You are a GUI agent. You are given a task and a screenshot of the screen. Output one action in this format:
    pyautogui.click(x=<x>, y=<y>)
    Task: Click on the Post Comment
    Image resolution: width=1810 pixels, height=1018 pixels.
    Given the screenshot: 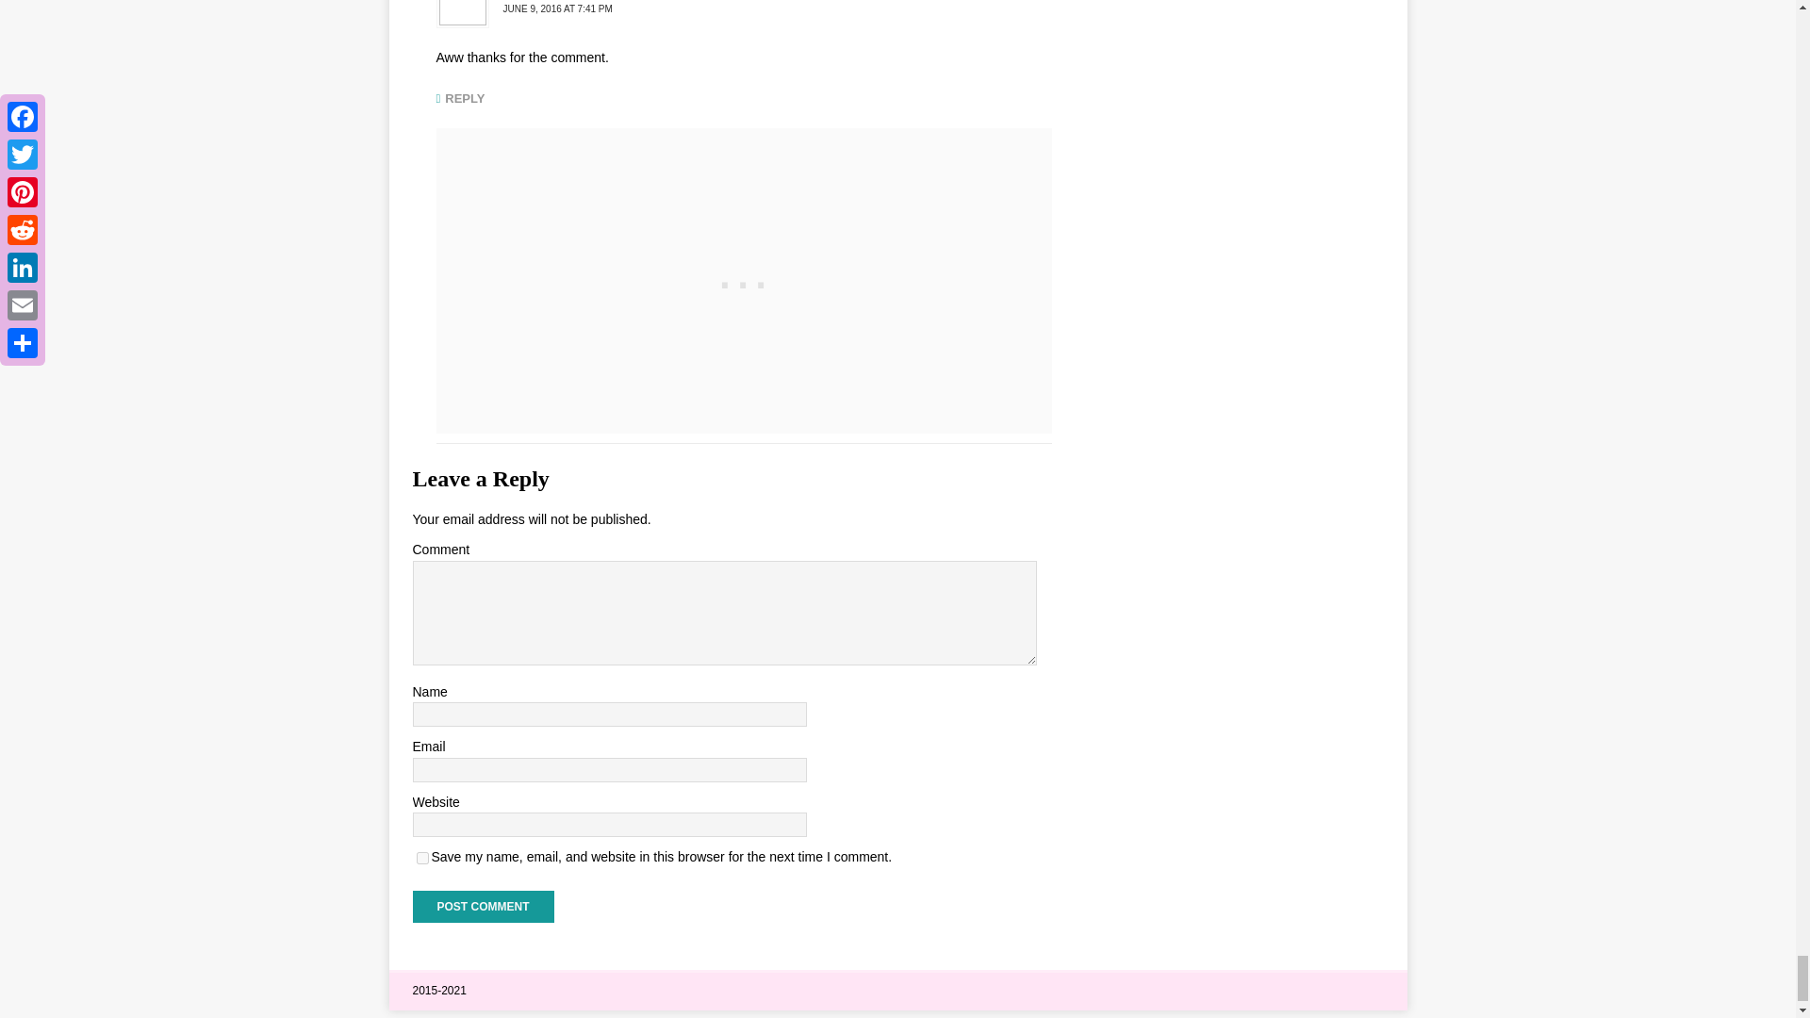 What is the action you would take?
    pyautogui.click(x=483, y=907)
    